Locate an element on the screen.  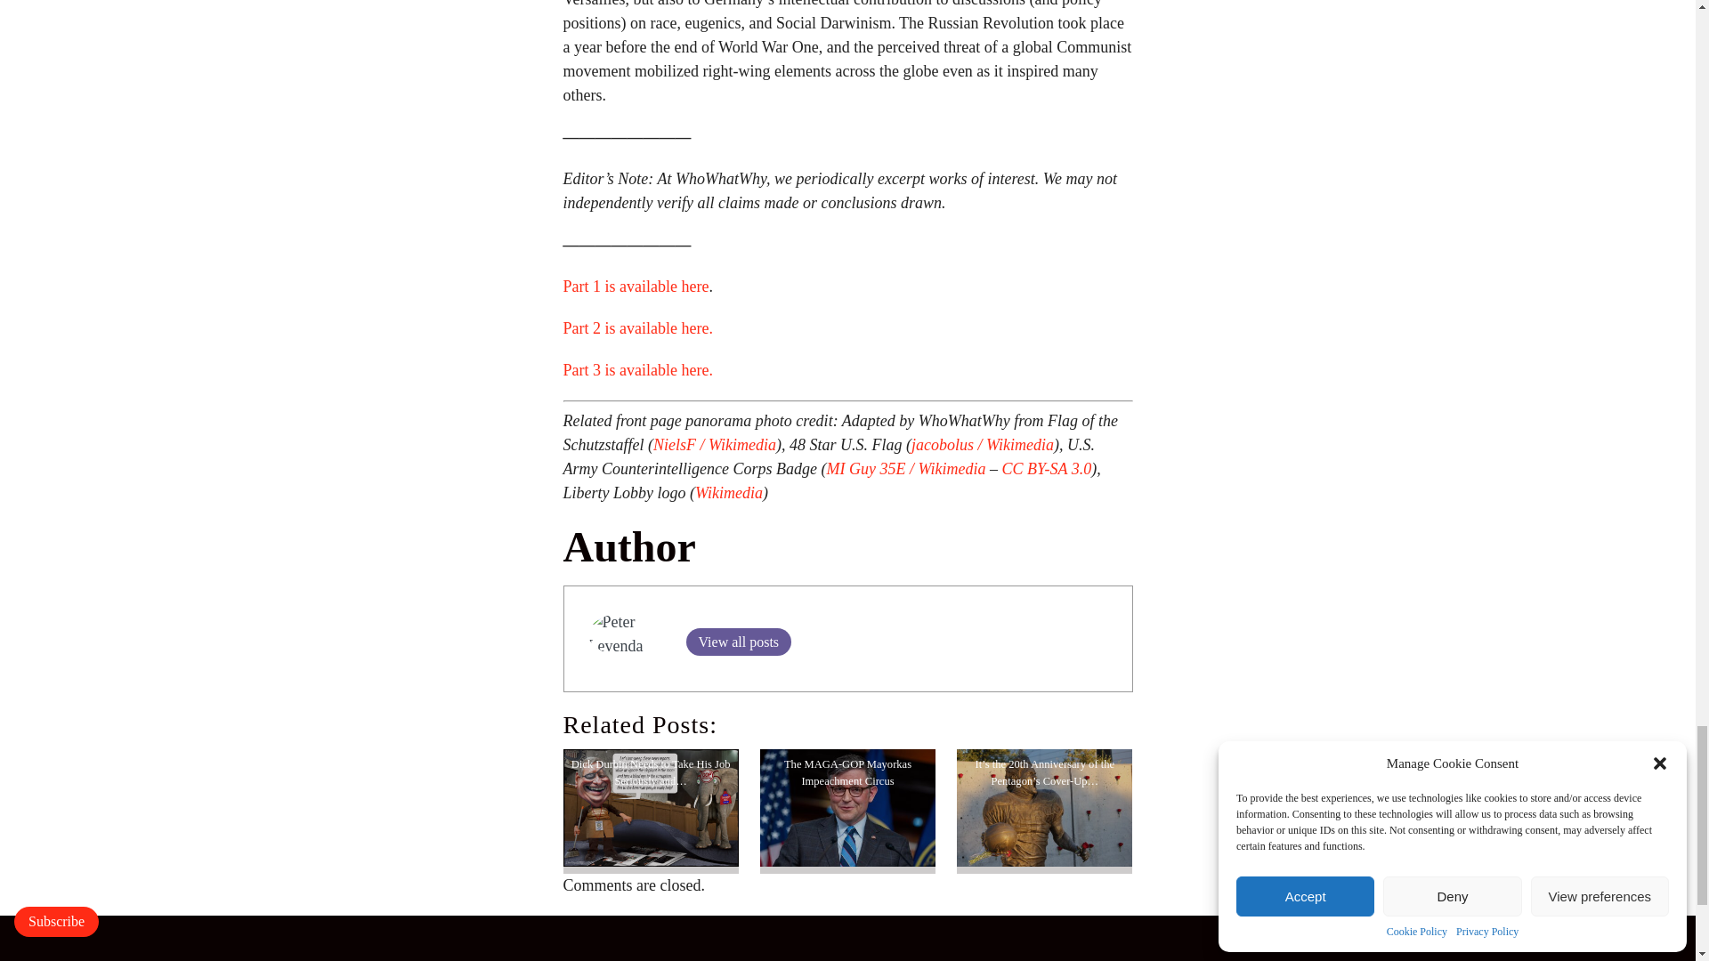
View all posts is located at coordinates (737, 642).